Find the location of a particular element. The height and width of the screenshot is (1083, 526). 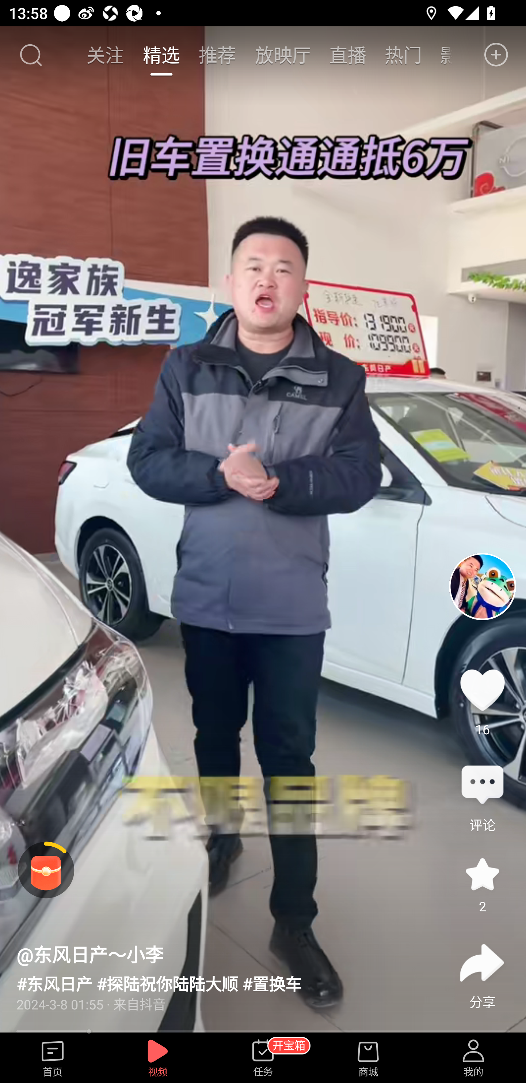

关注 is located at coordinates (106, 55).